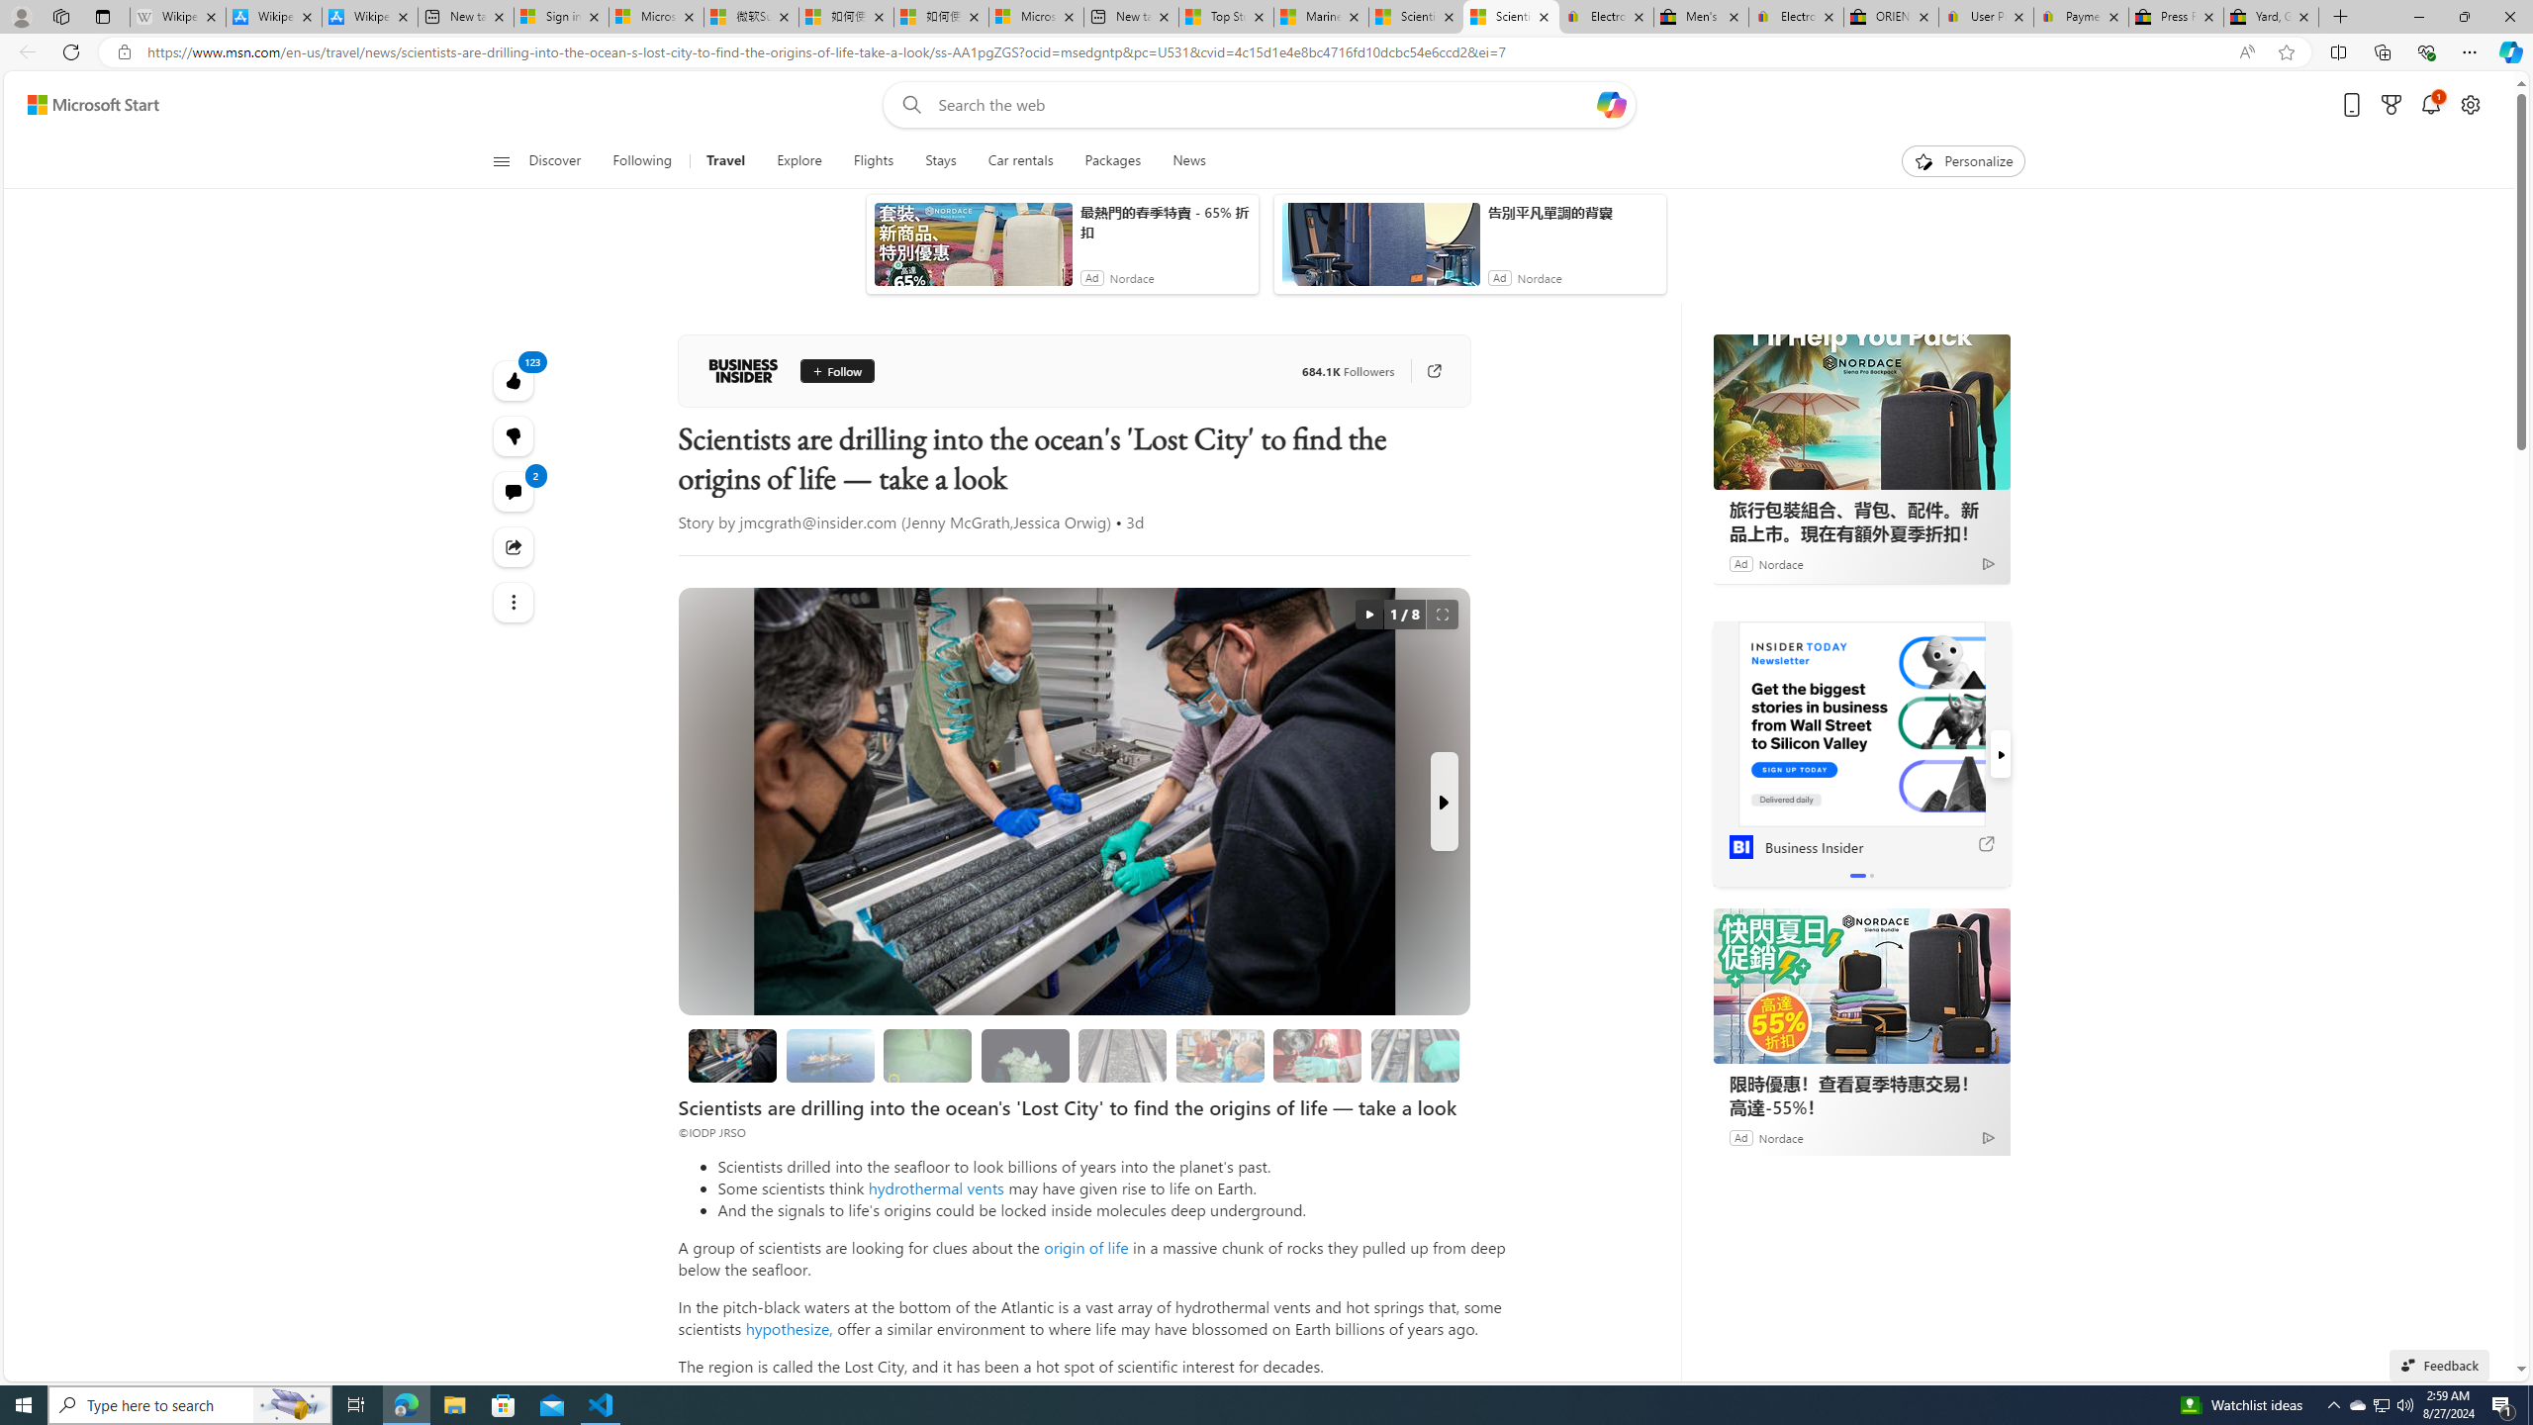 The width and height of the screenshot is (2533, 1425). I want to click on hydrothermal vents, so click(936, 1187).